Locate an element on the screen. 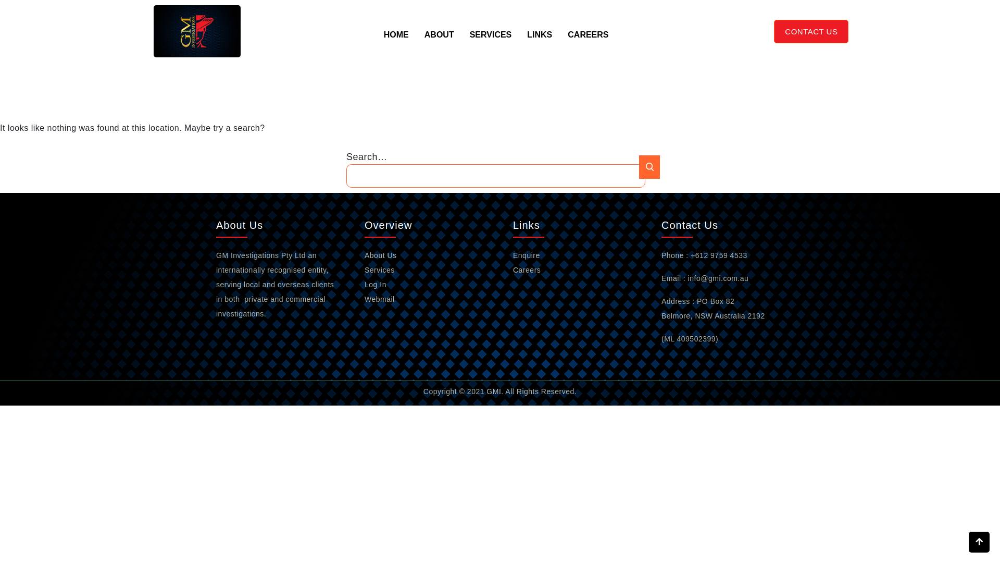 The height and width of the screenshot is (563, 1000). HOME is located at coordinates (396, 40).